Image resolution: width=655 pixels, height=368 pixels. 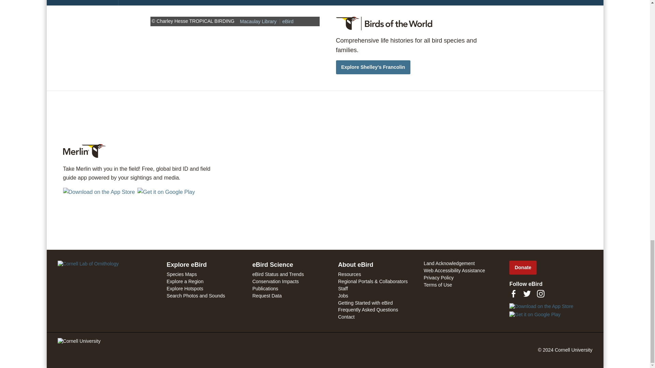 I want to click on Follow us on Instagram, so click(x=540, y=293).